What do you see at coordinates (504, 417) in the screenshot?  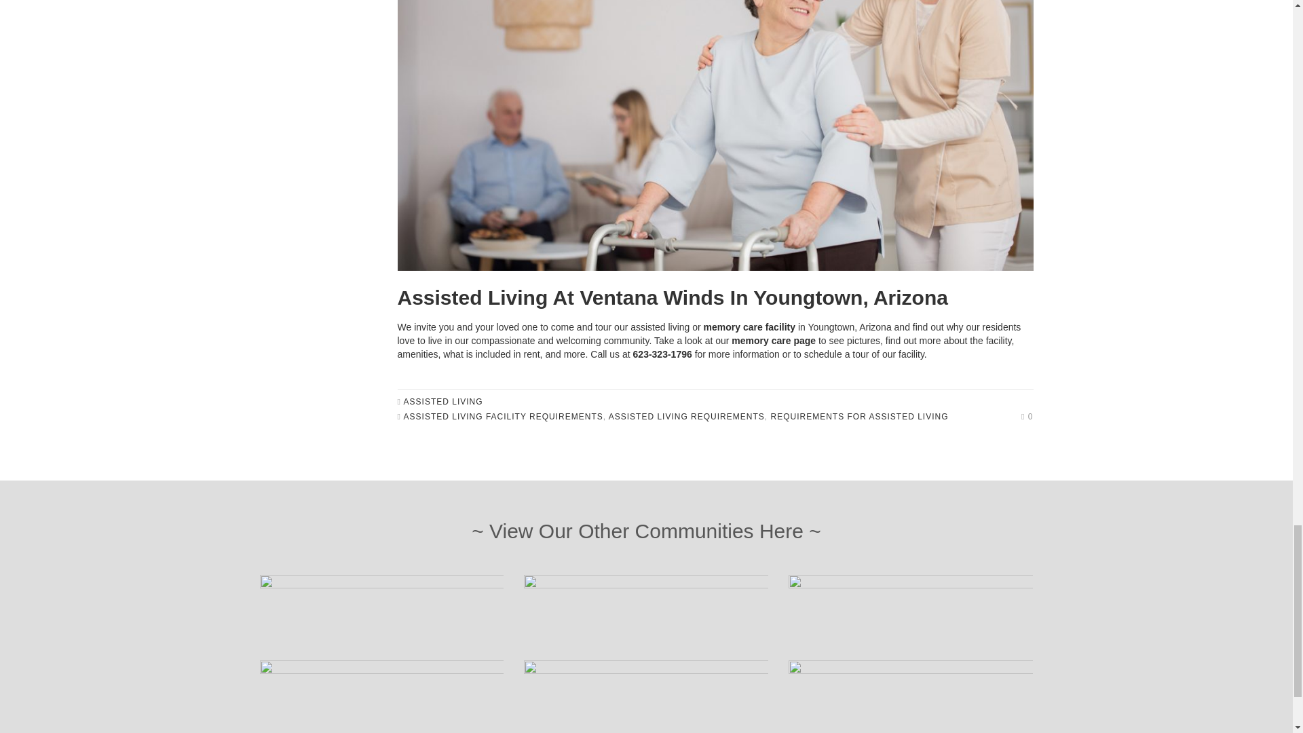 I see `ASSISTED LIVING FACILITY REQUIREMENTS` at bounding box center [504, 417].